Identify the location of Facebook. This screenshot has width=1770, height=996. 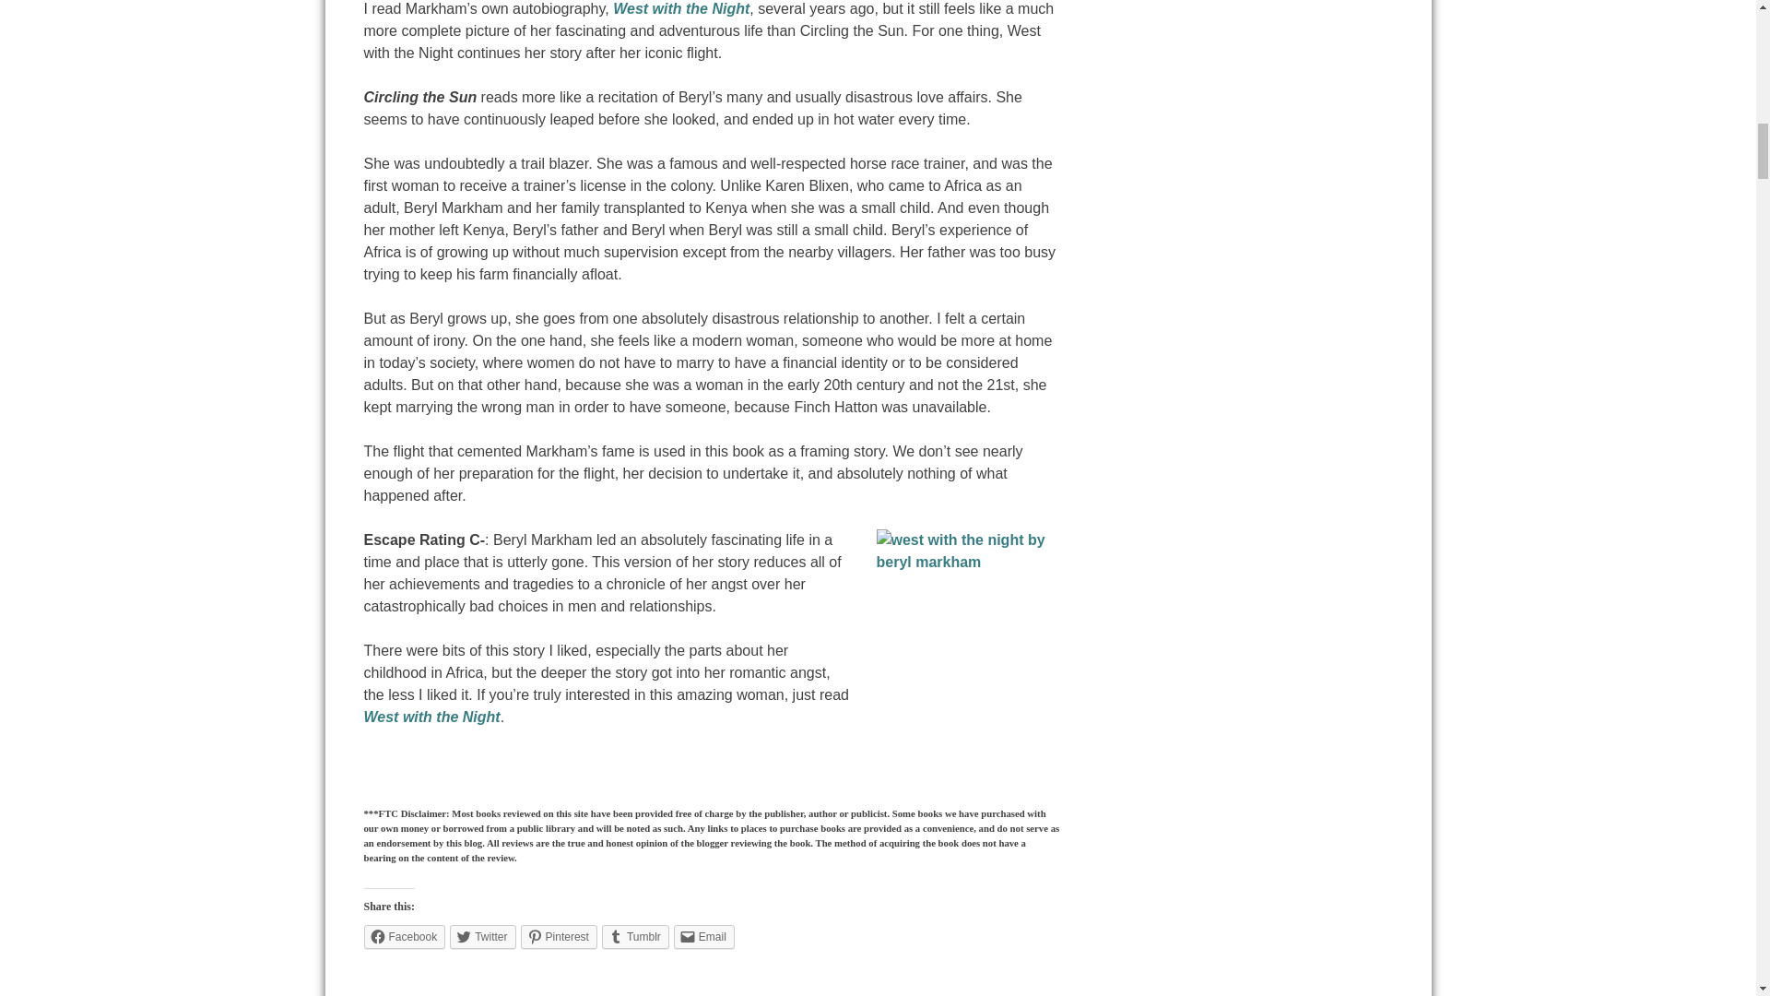
(404, 937).